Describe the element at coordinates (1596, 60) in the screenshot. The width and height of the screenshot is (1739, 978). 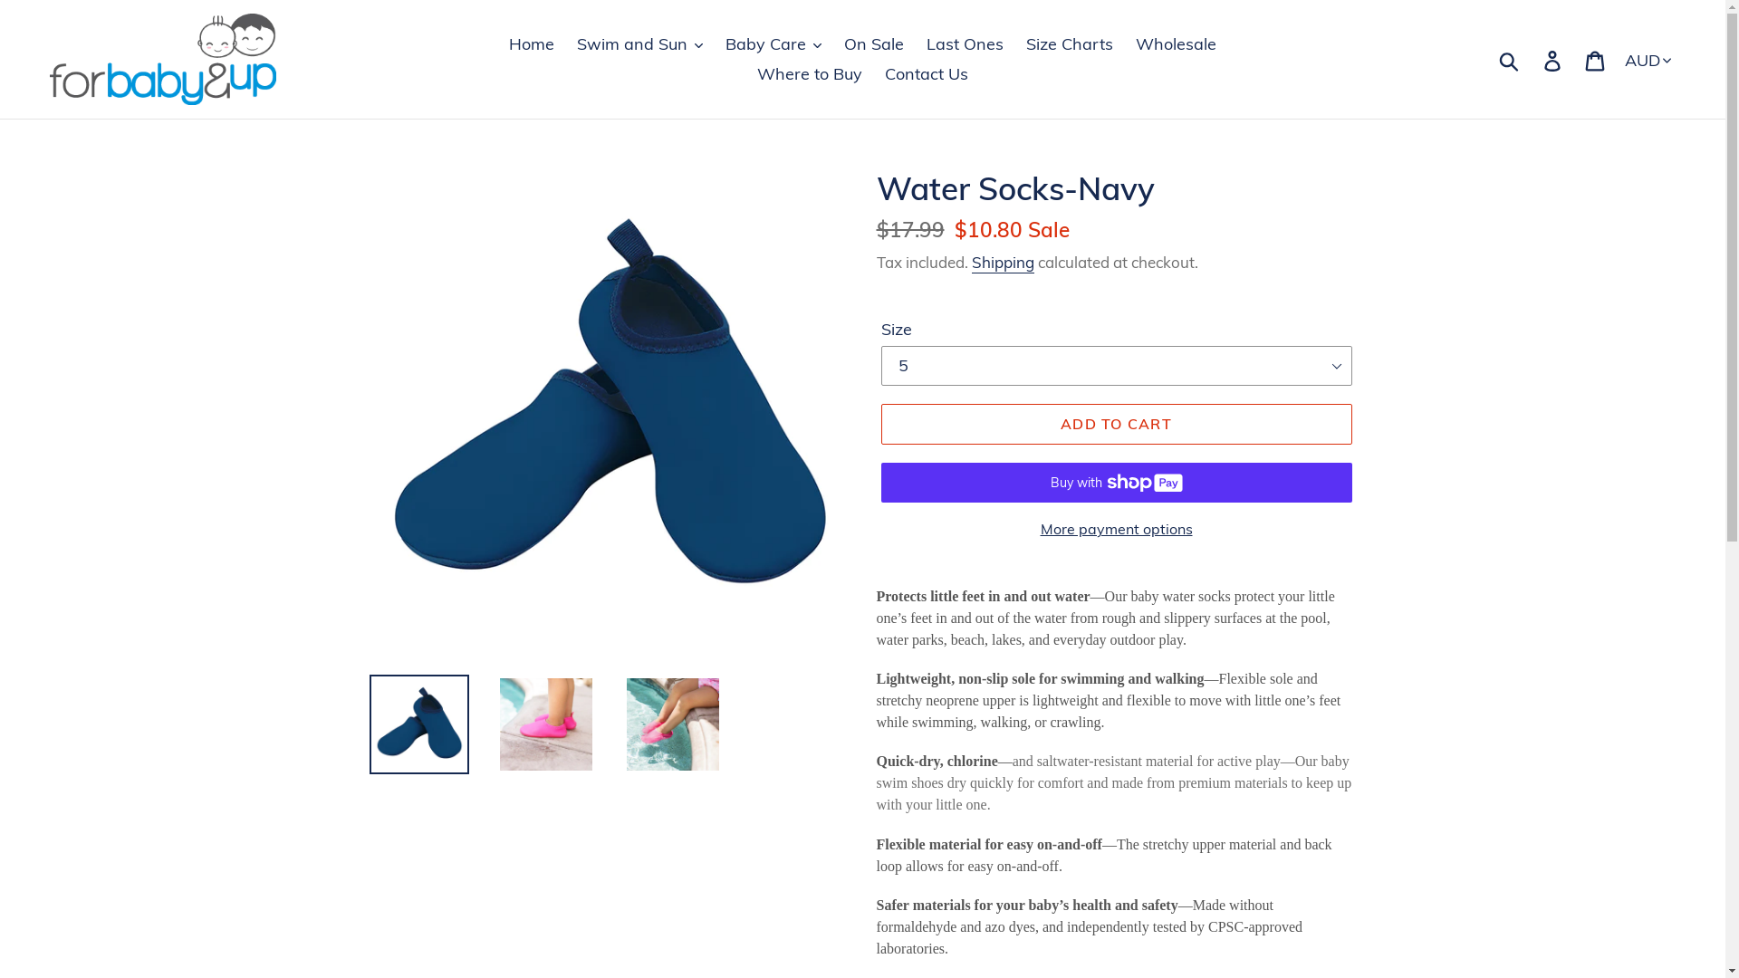
I see `Cart` at that location.